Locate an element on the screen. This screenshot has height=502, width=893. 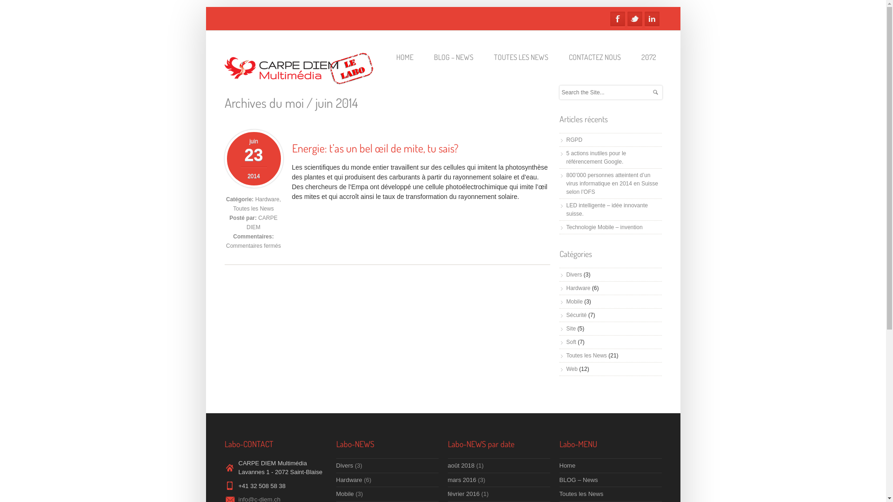
Home is located at coordinates (567, 466).